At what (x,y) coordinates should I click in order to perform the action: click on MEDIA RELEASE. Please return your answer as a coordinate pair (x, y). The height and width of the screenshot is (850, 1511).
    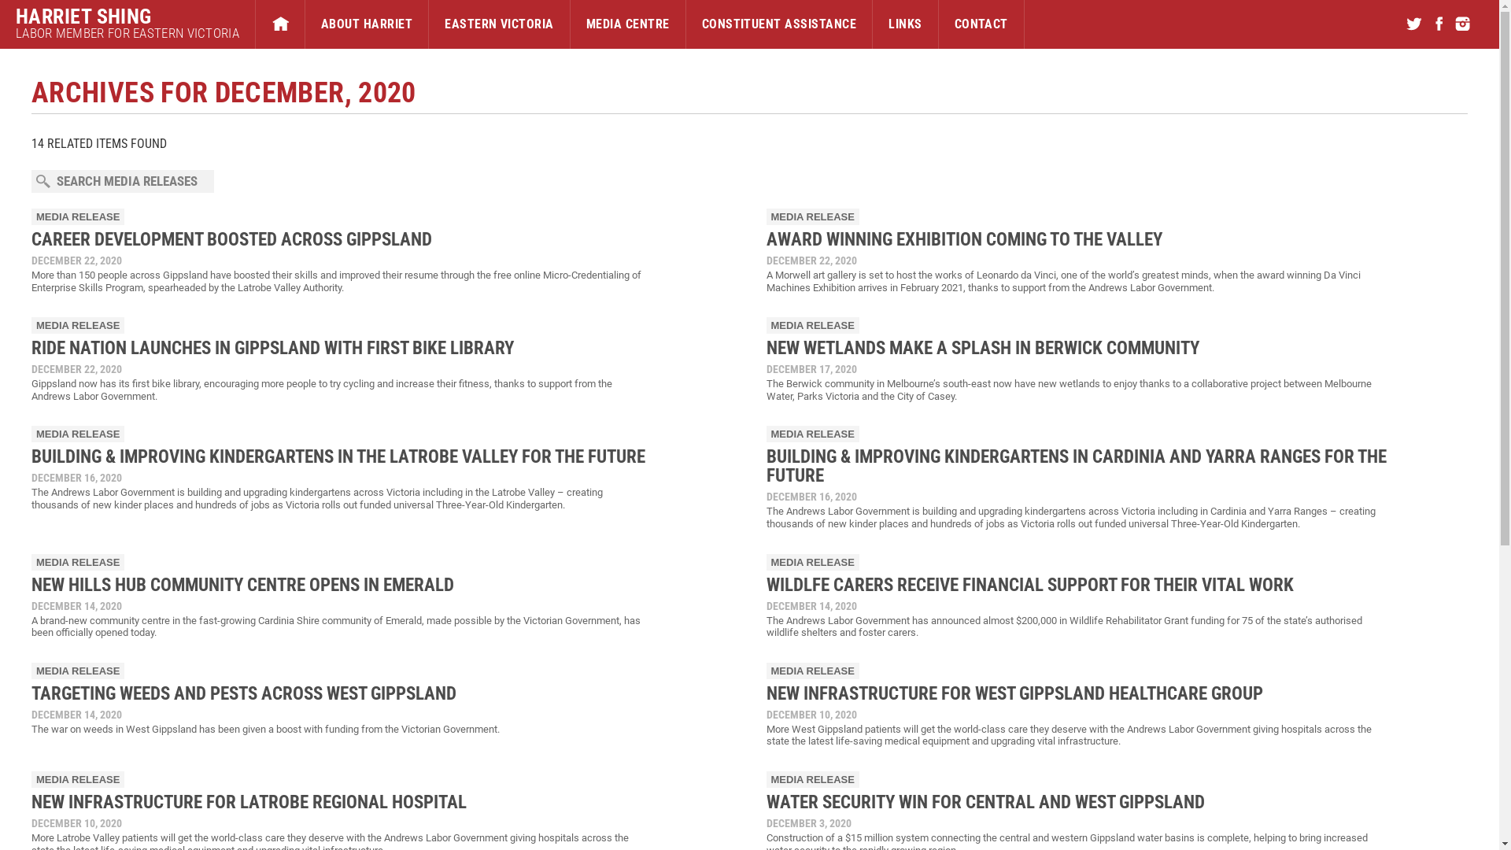
    Looking at the image, I should click on (78, 326).